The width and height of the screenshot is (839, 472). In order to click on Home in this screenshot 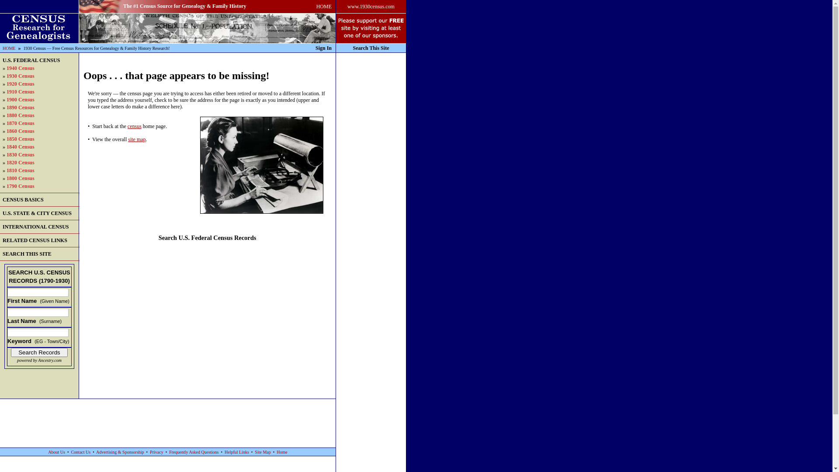, I will do `click(282, 452)`.